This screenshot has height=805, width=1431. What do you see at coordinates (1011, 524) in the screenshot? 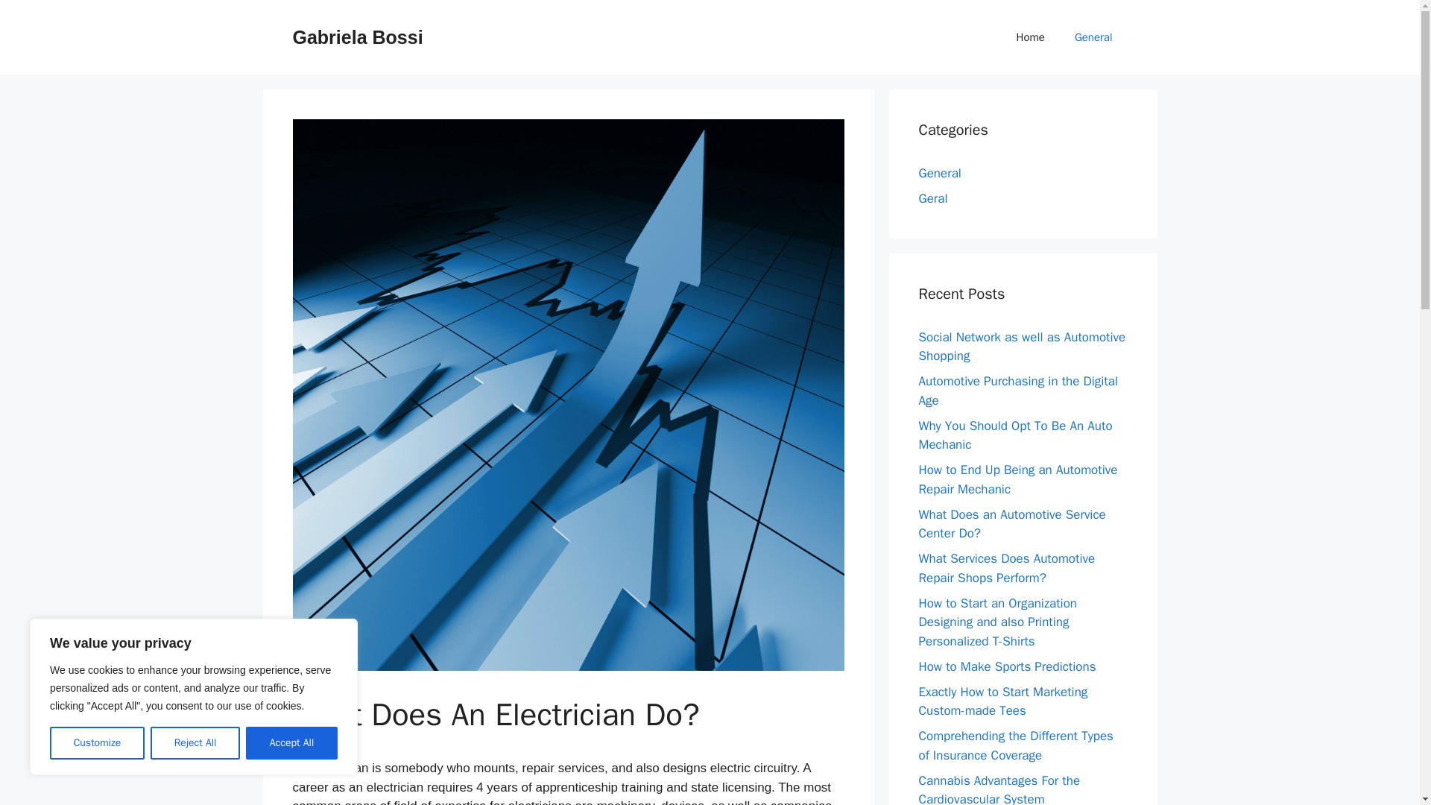
I see `What Does an Automotive Service Center Do?` at bounding box center [1011, 524].